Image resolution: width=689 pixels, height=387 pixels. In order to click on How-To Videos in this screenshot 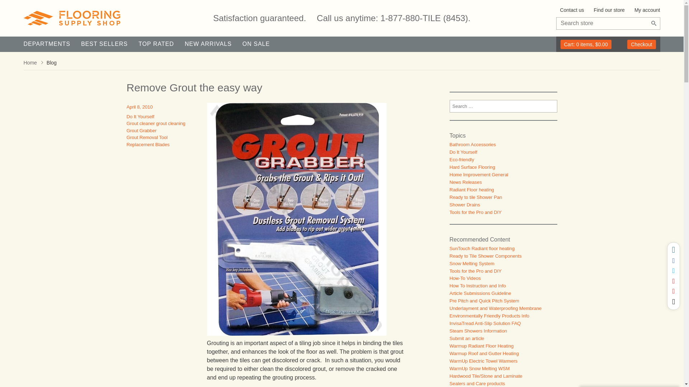, I will do `click(464, 278)`.